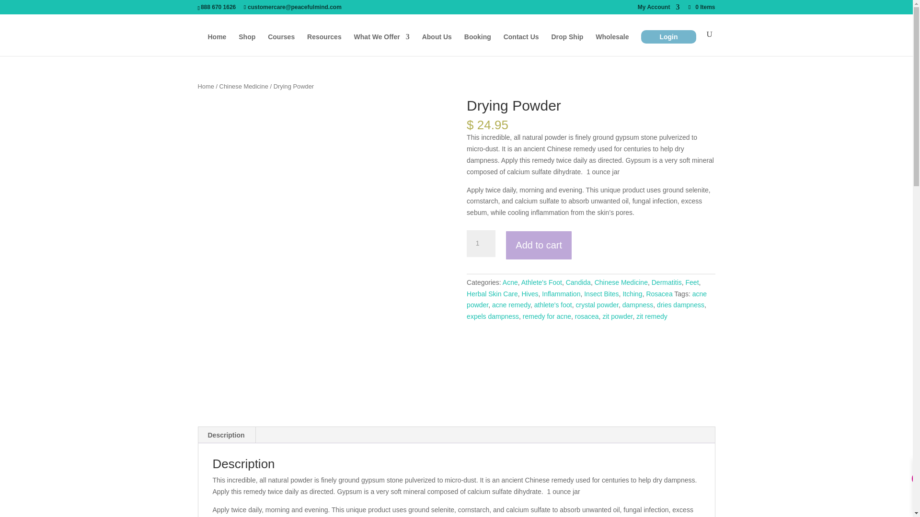  What do you see at coordinates (217, 45) in the screenshot?
I see `Home` at bounding box center [217, 45].